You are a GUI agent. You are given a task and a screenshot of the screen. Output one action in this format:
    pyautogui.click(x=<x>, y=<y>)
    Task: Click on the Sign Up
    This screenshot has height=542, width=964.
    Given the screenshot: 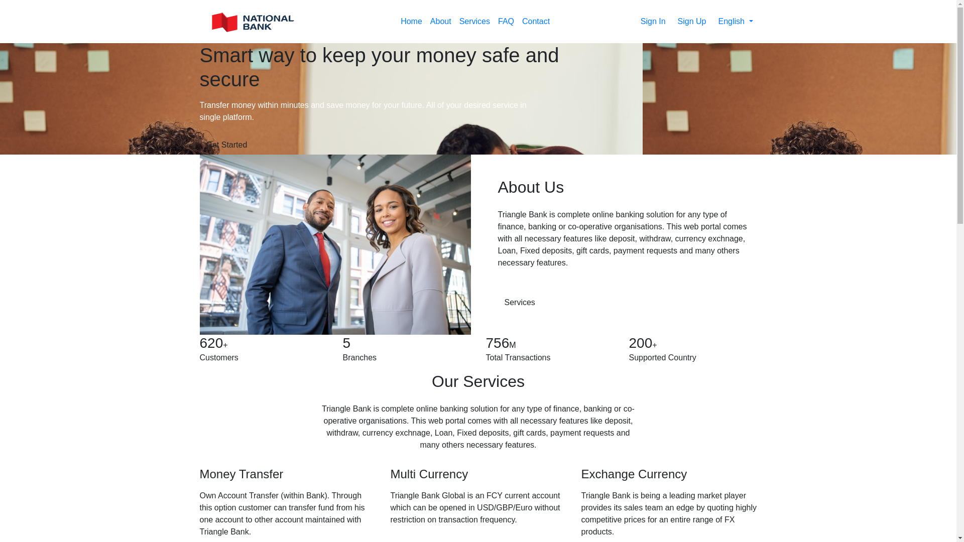 What is the action you would take?
    pyautogui.click(x=692, y=22)
    